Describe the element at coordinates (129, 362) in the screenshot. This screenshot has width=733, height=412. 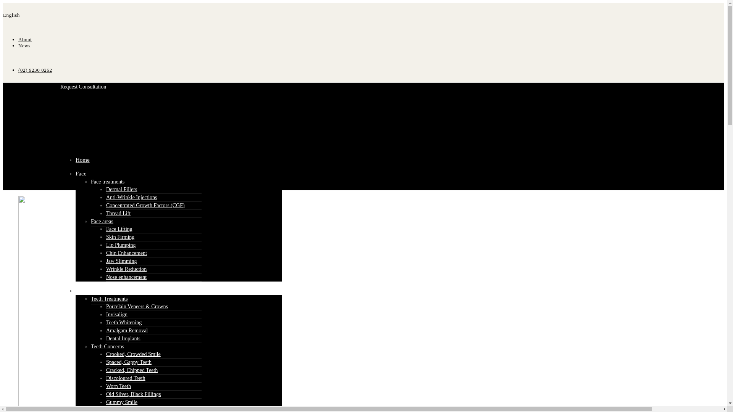
I see `Spaced, Gappy Teeth` at that location.